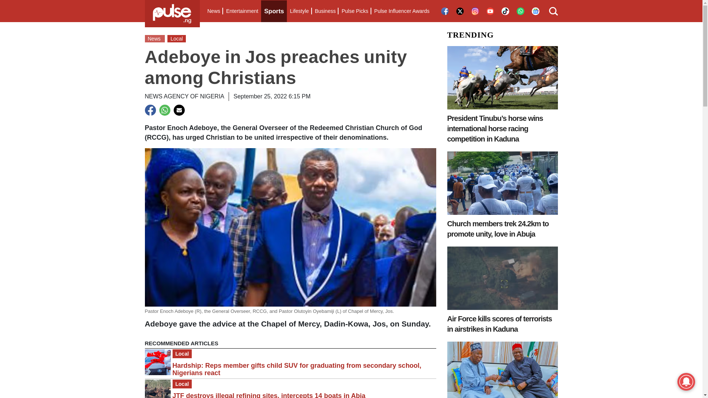  What do you see at coordinates (274, 11) in the screenshot?
I see `Sports` at bounding box center [274, 11].